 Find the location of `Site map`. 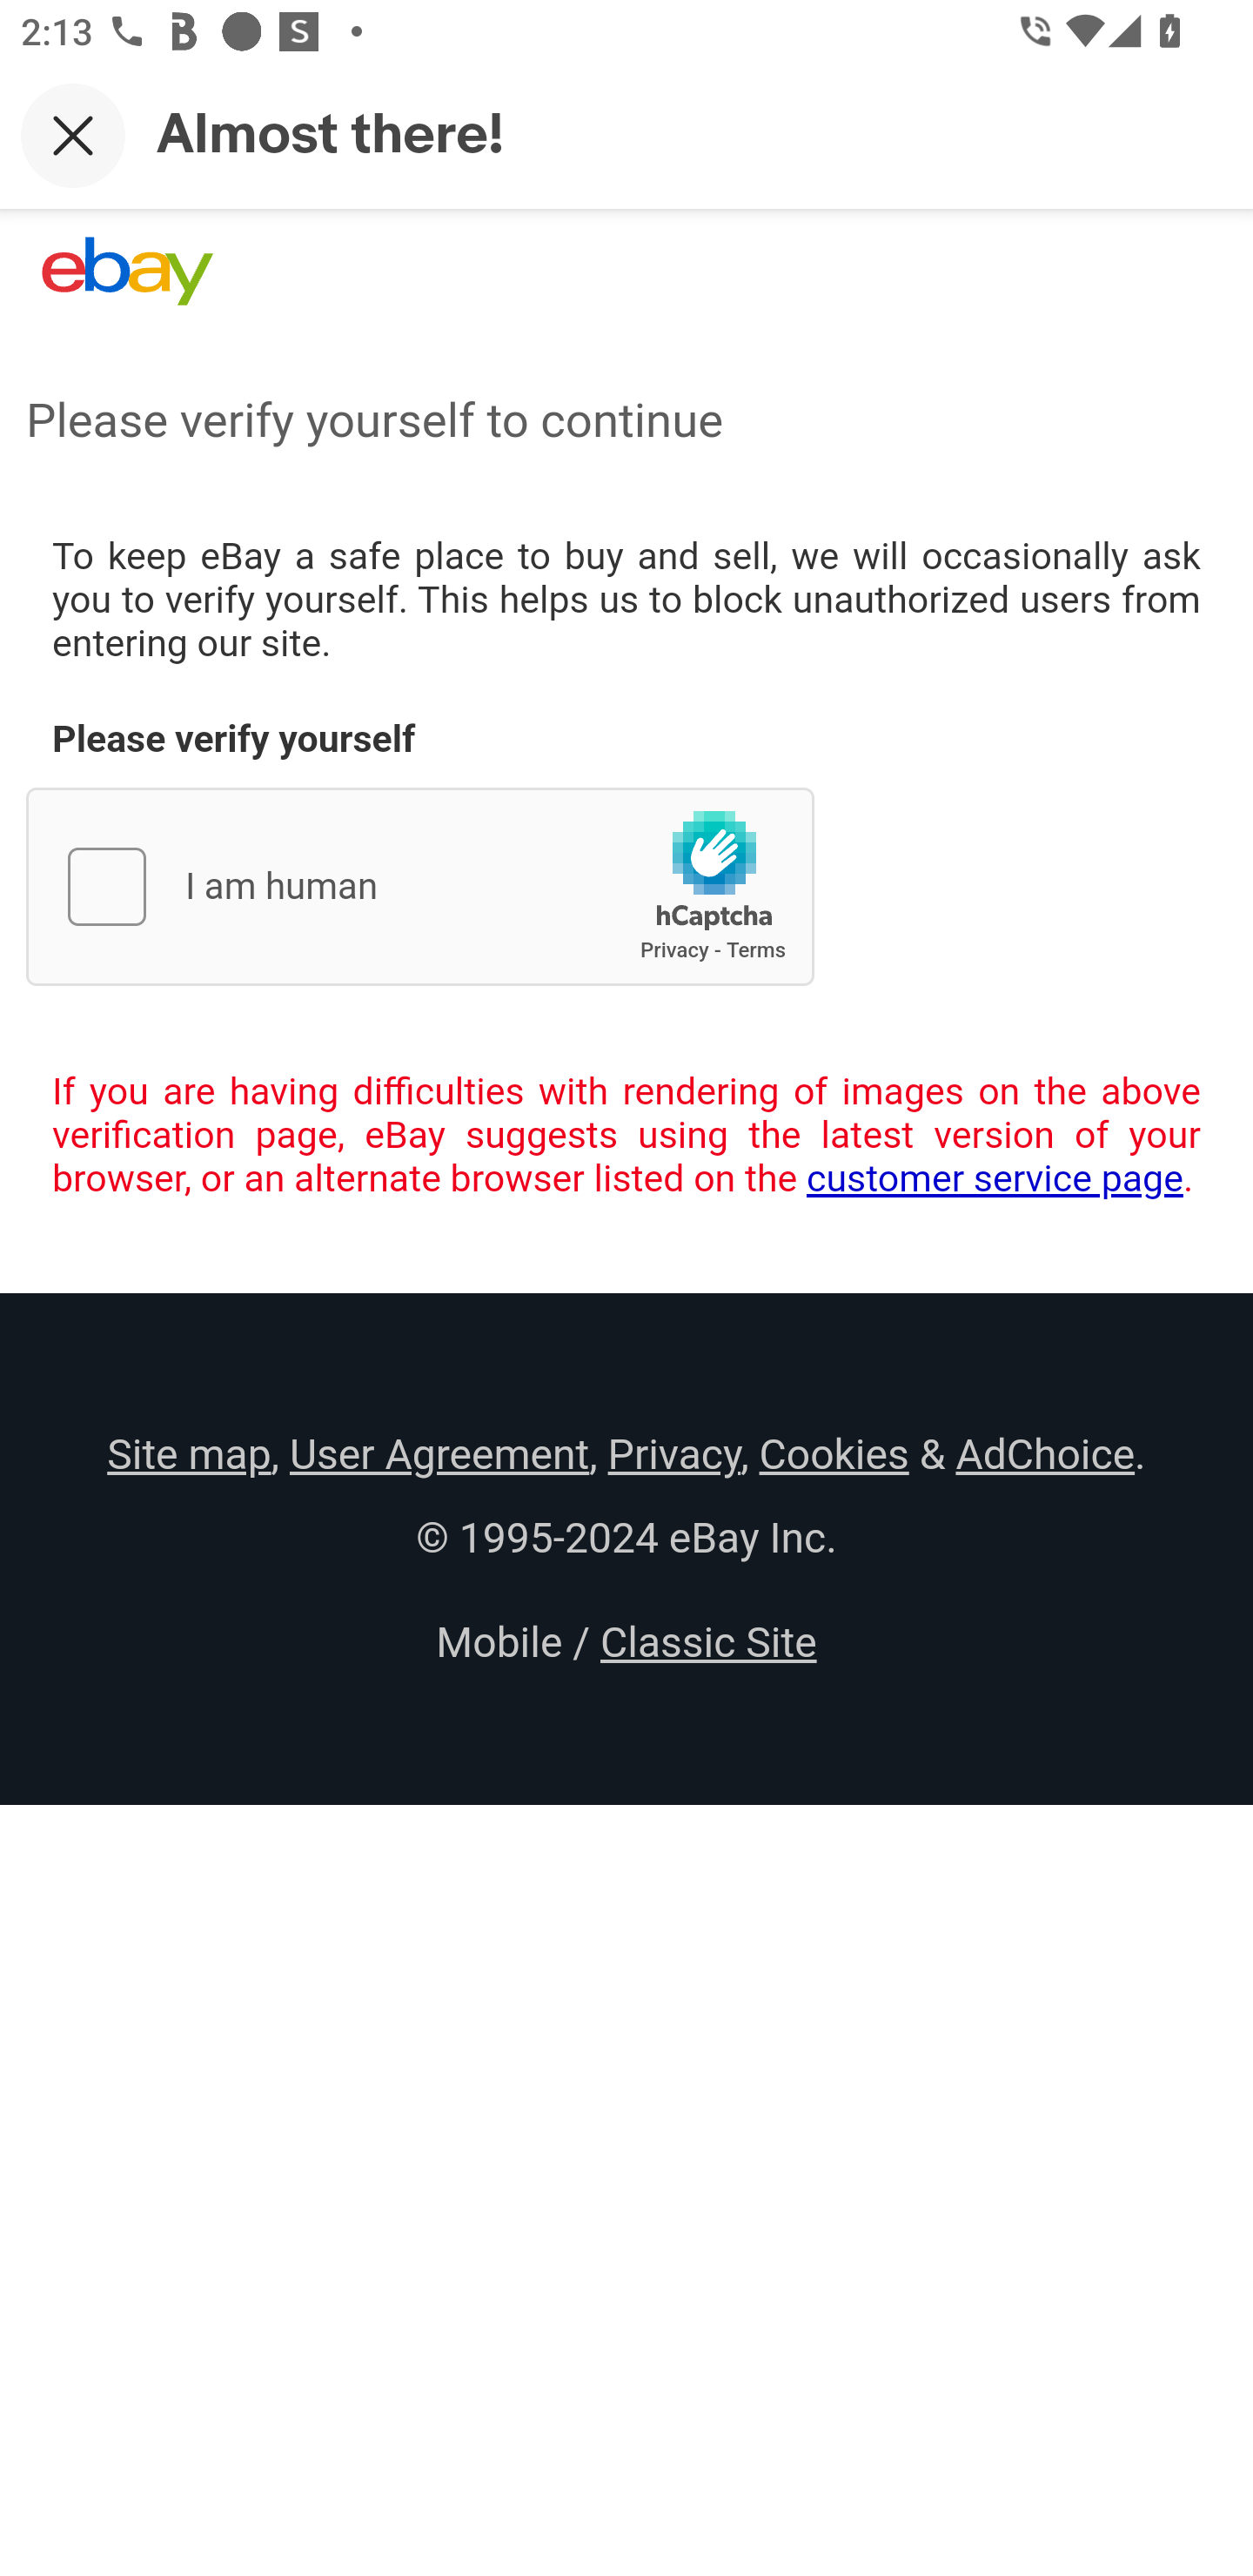

Site map is located at coordinates (189, 1453).